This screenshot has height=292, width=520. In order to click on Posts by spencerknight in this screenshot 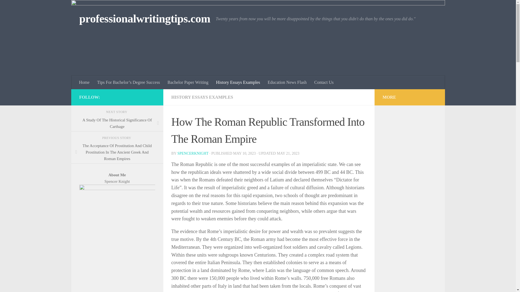, I will do `click(193, 153)`.